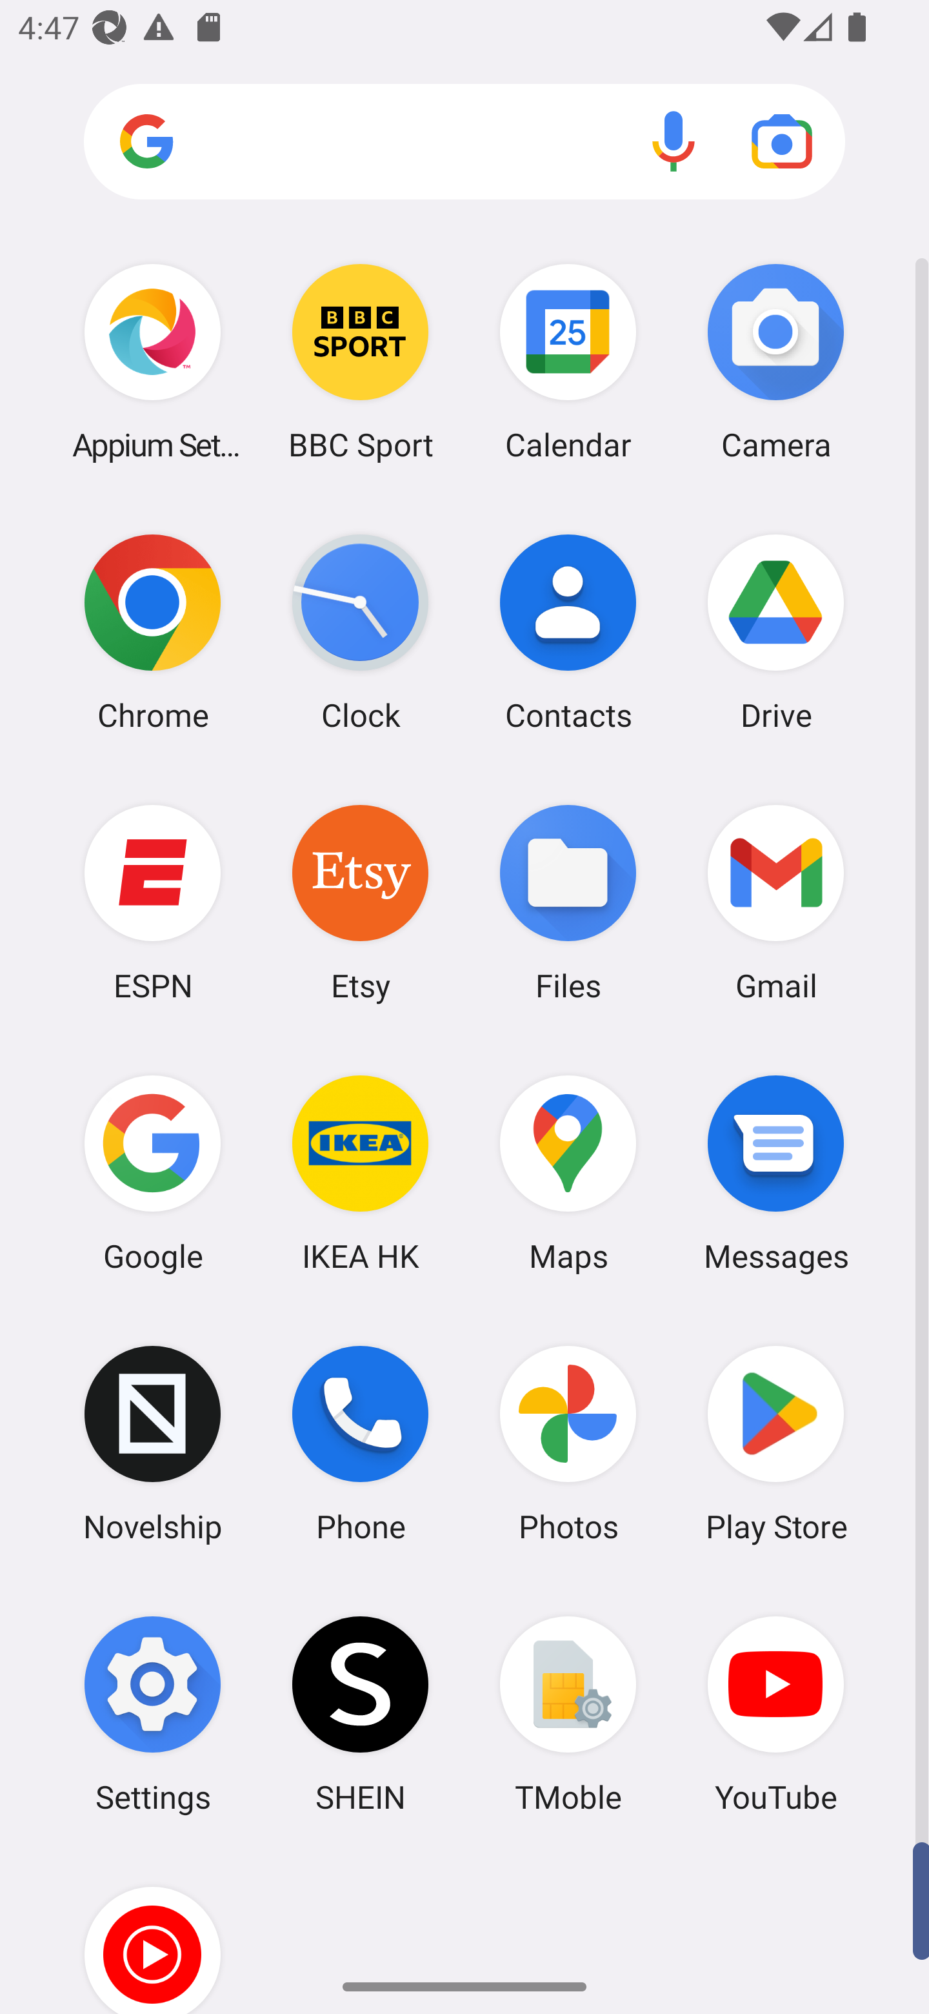 This screenshot has width=929, height=2014. What do you see at coordinates (464, 142) in the screenshot?
I see `Search apps, web and more` at bounding box center [464, 142].